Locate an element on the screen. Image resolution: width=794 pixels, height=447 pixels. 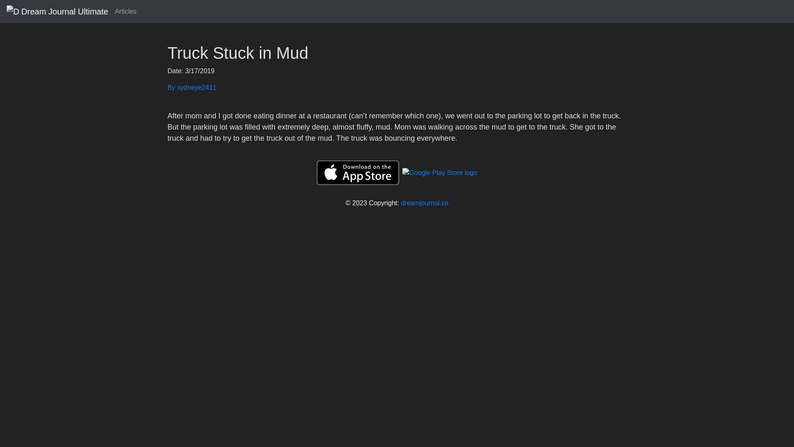
Dream Journal Ultimate is located at coordinates (57, 11).